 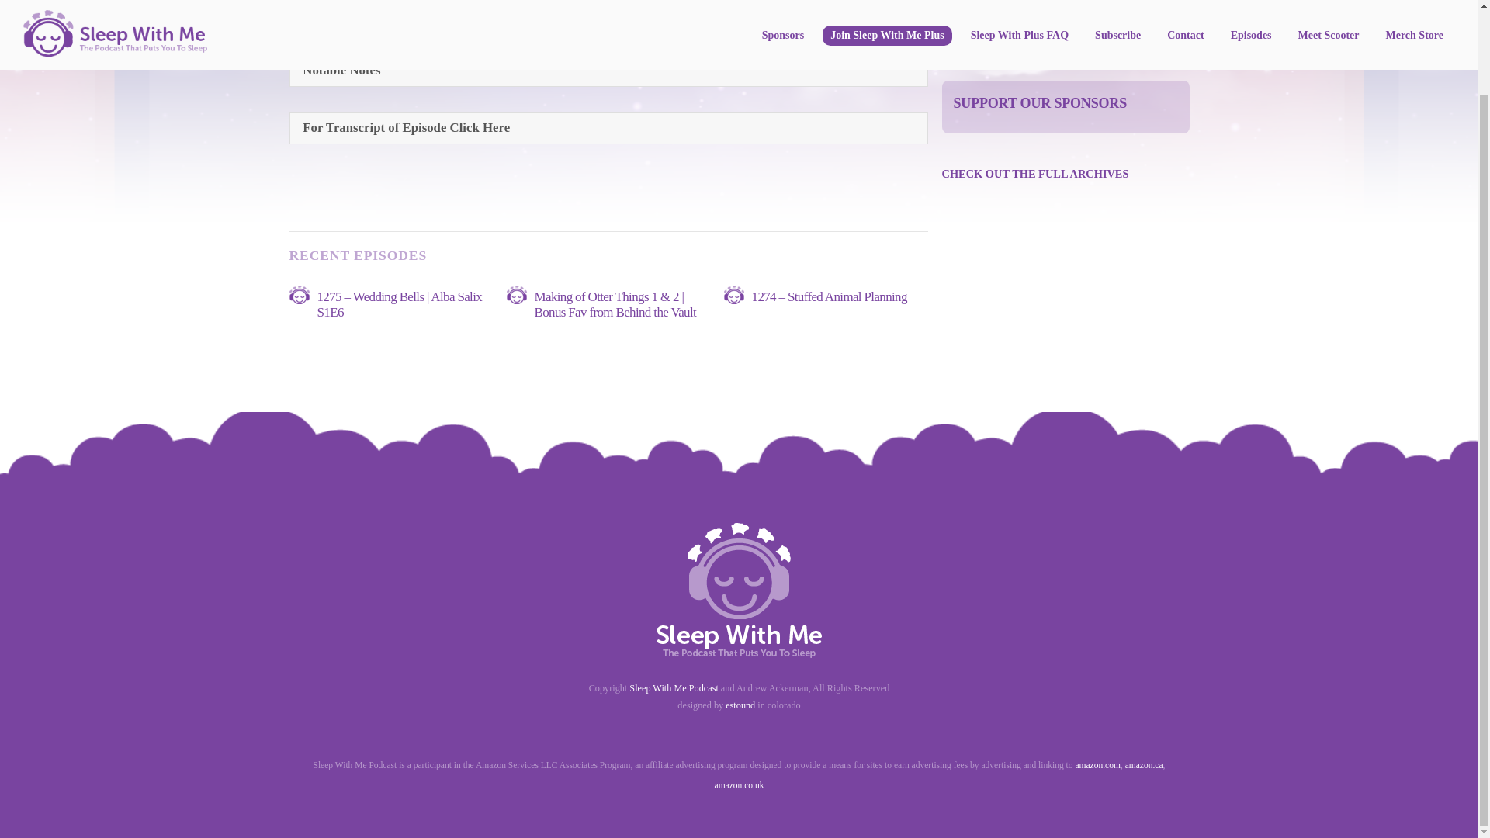 I want to click on amazon.co.uk, so click(x=739, y=785).